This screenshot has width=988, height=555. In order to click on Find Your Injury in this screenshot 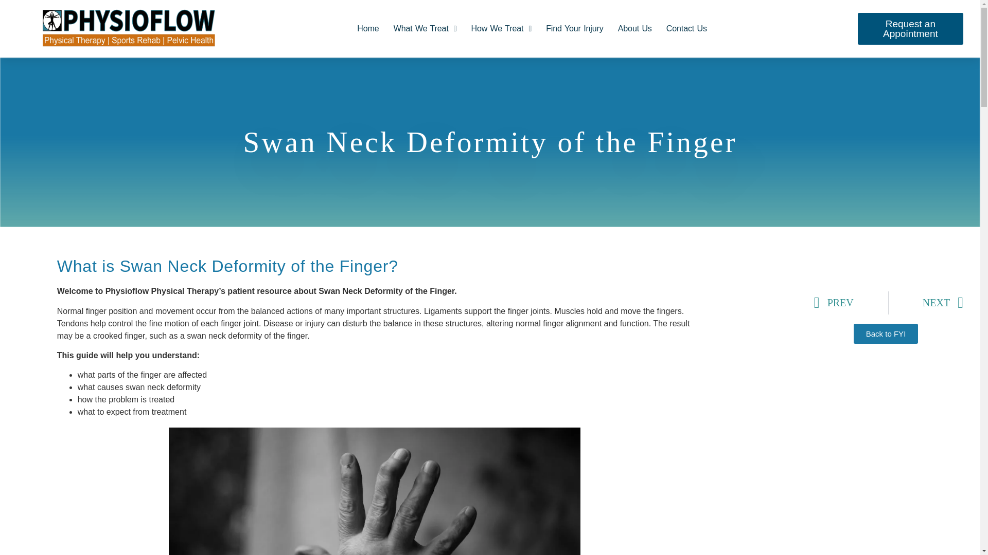, I will do `click(574, 29)`.